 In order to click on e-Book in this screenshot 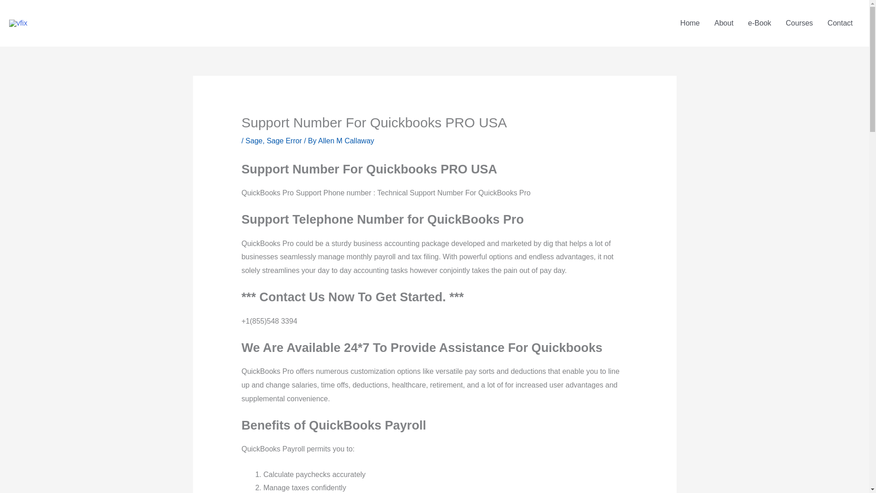, I will do `click(760, 23)`.